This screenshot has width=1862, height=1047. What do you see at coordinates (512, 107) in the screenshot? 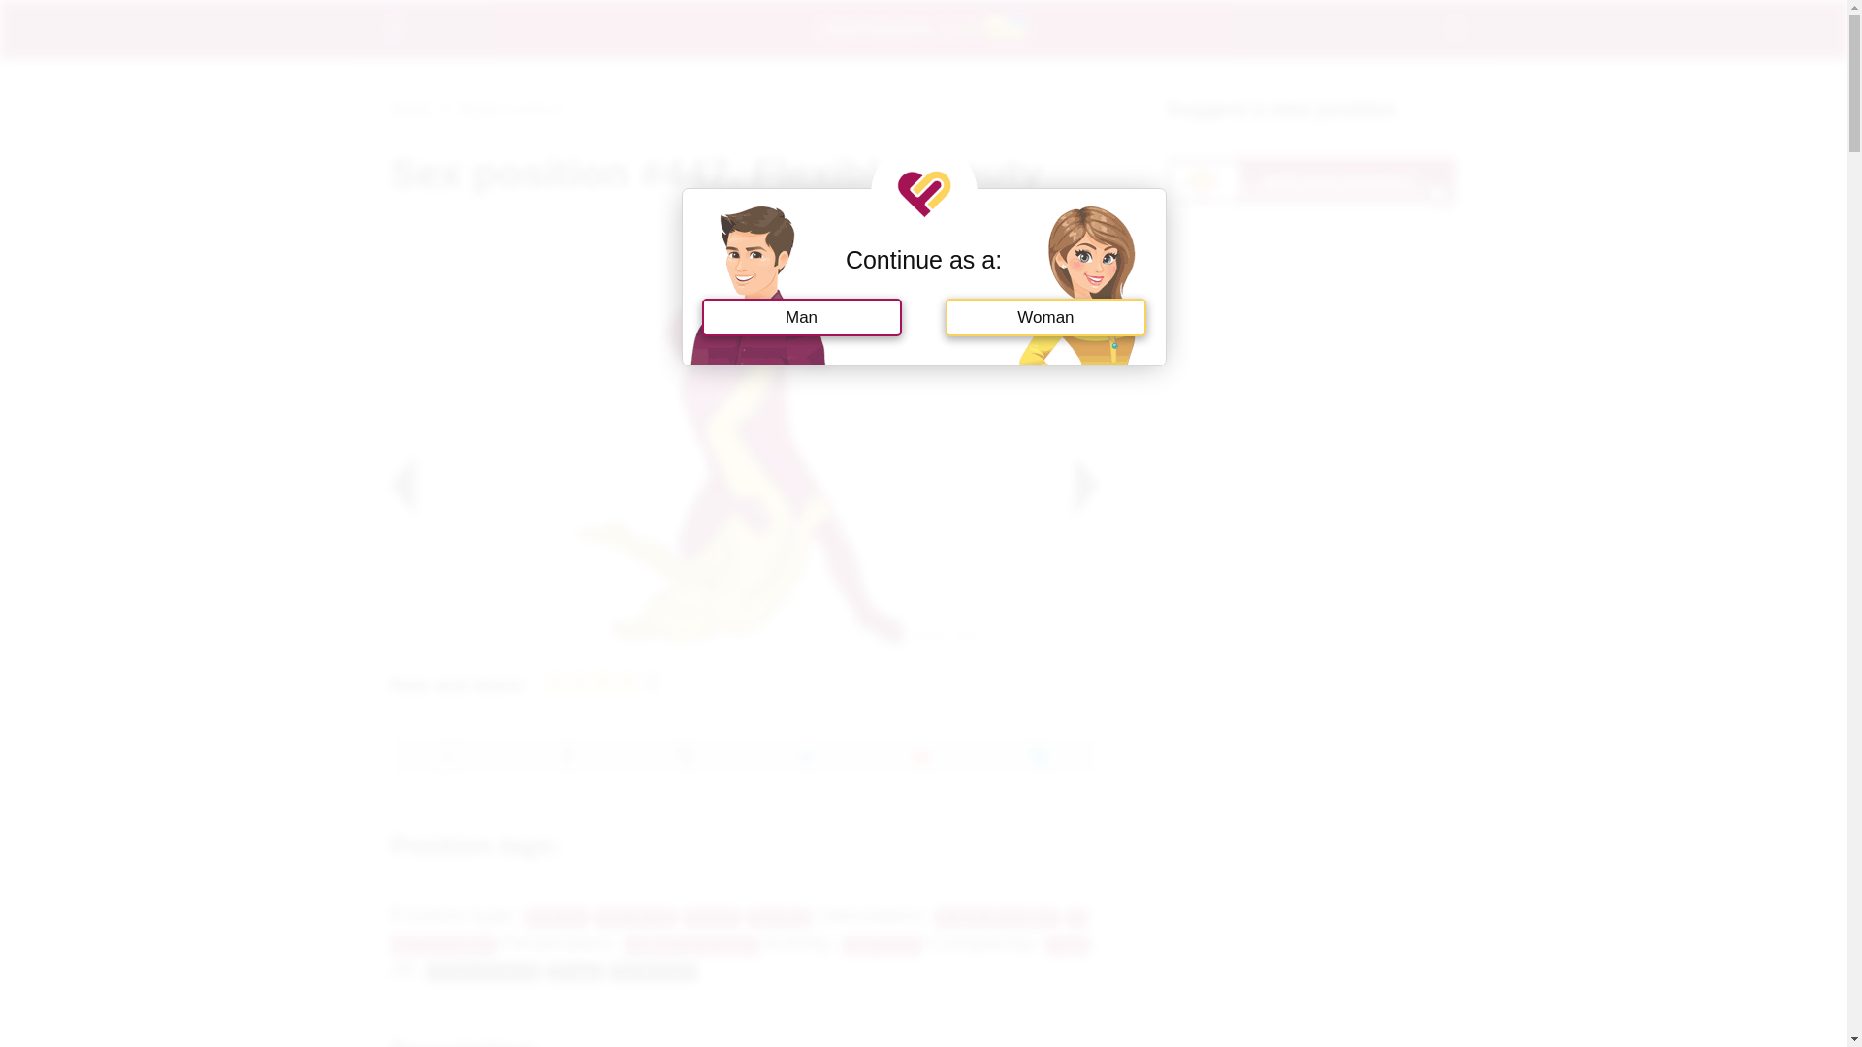
I see `All sex positions` at bounding box center [512, 107].